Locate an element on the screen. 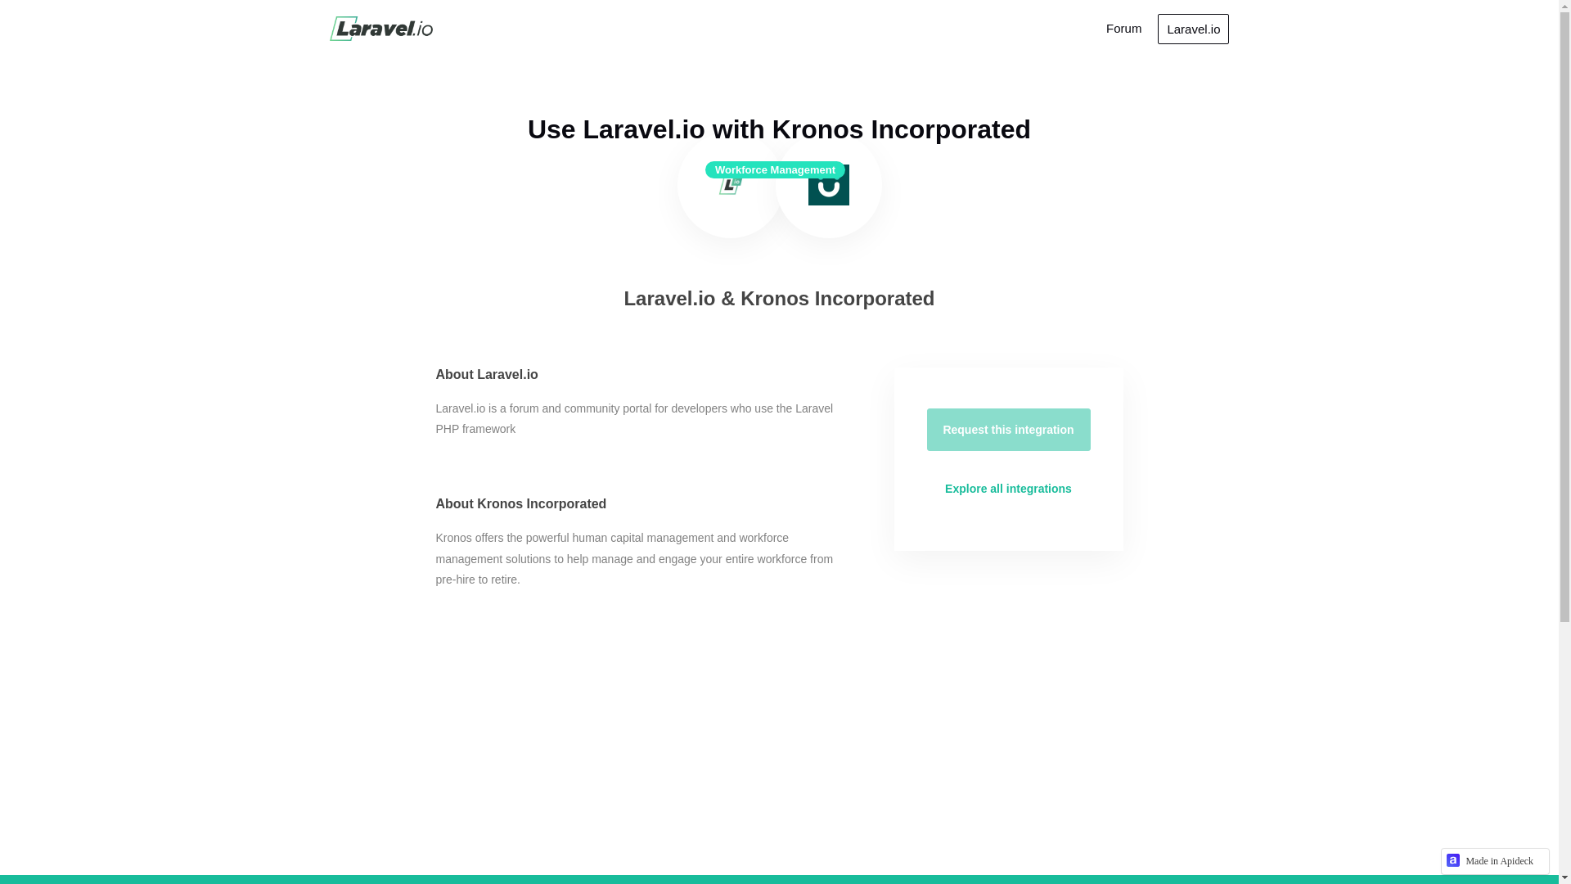 The height and width of the screenshot is (884, 1571). Request this integration is located at coordinates (1008, 429).